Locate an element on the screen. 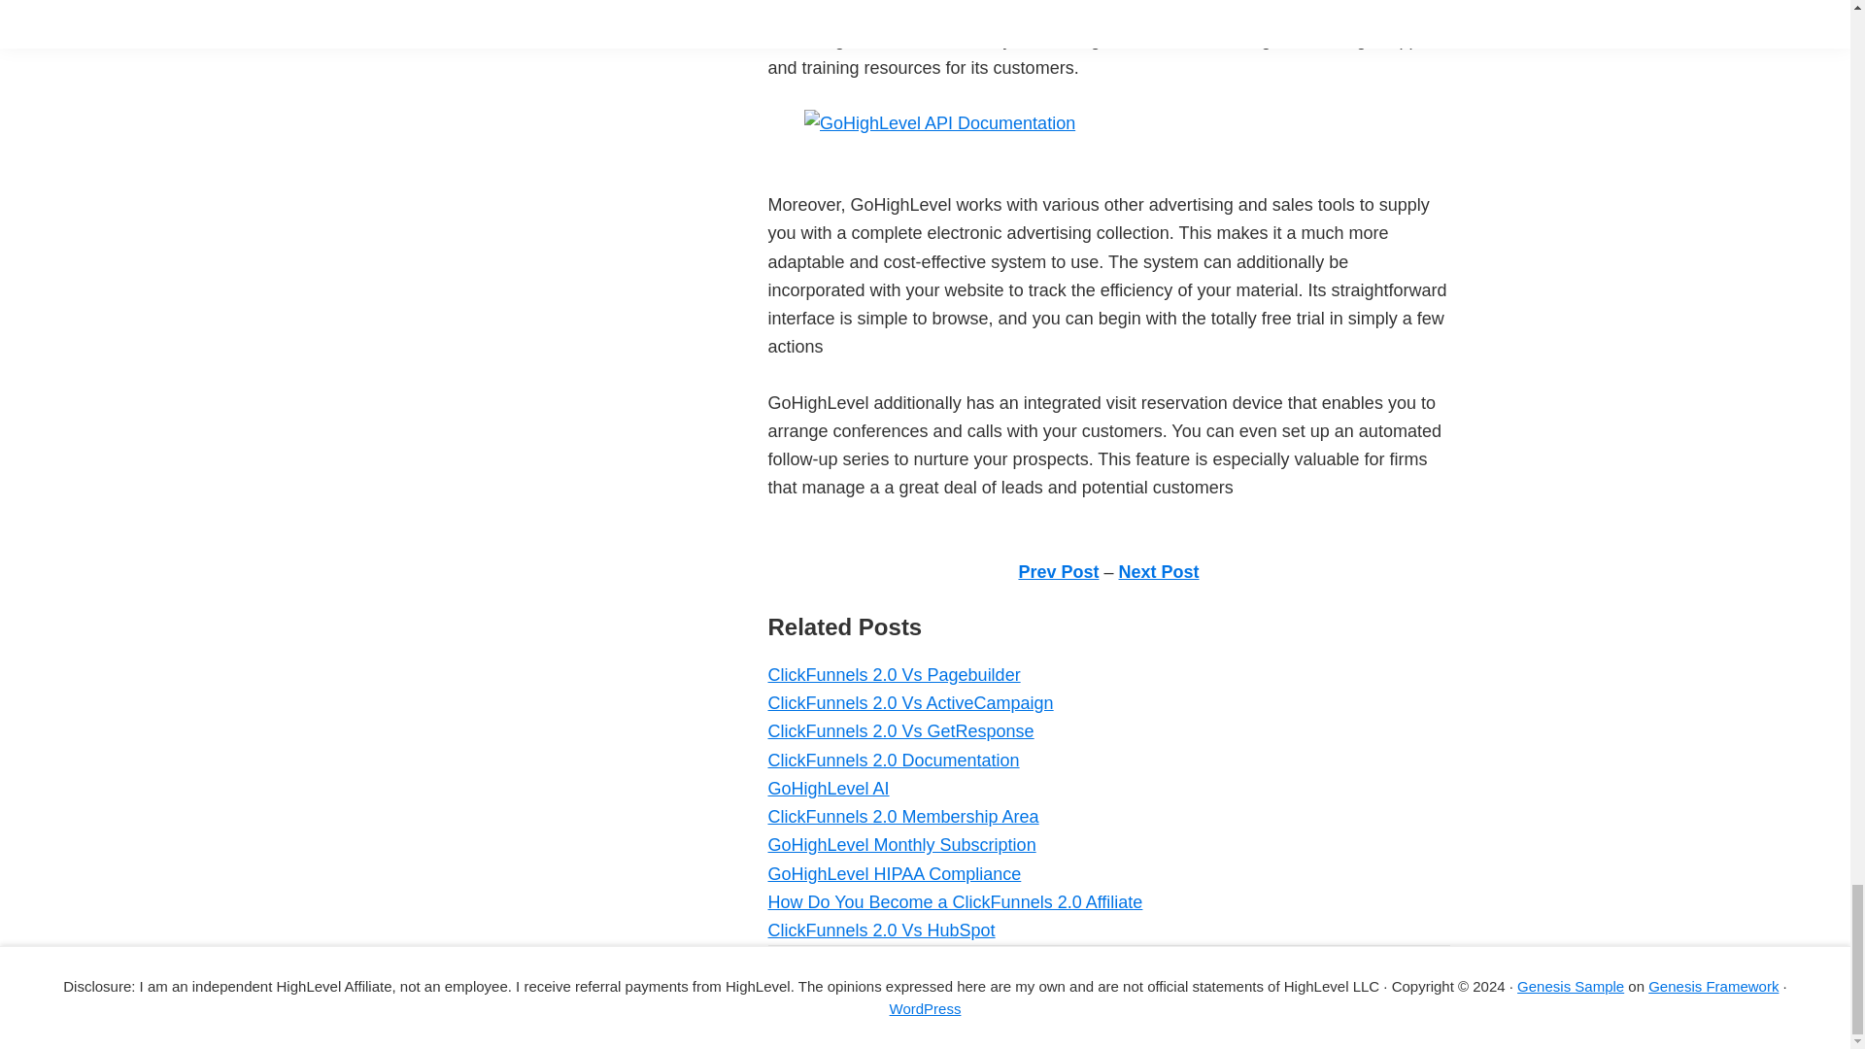  GoHighLevel AI is located at coordinates (828, 789).